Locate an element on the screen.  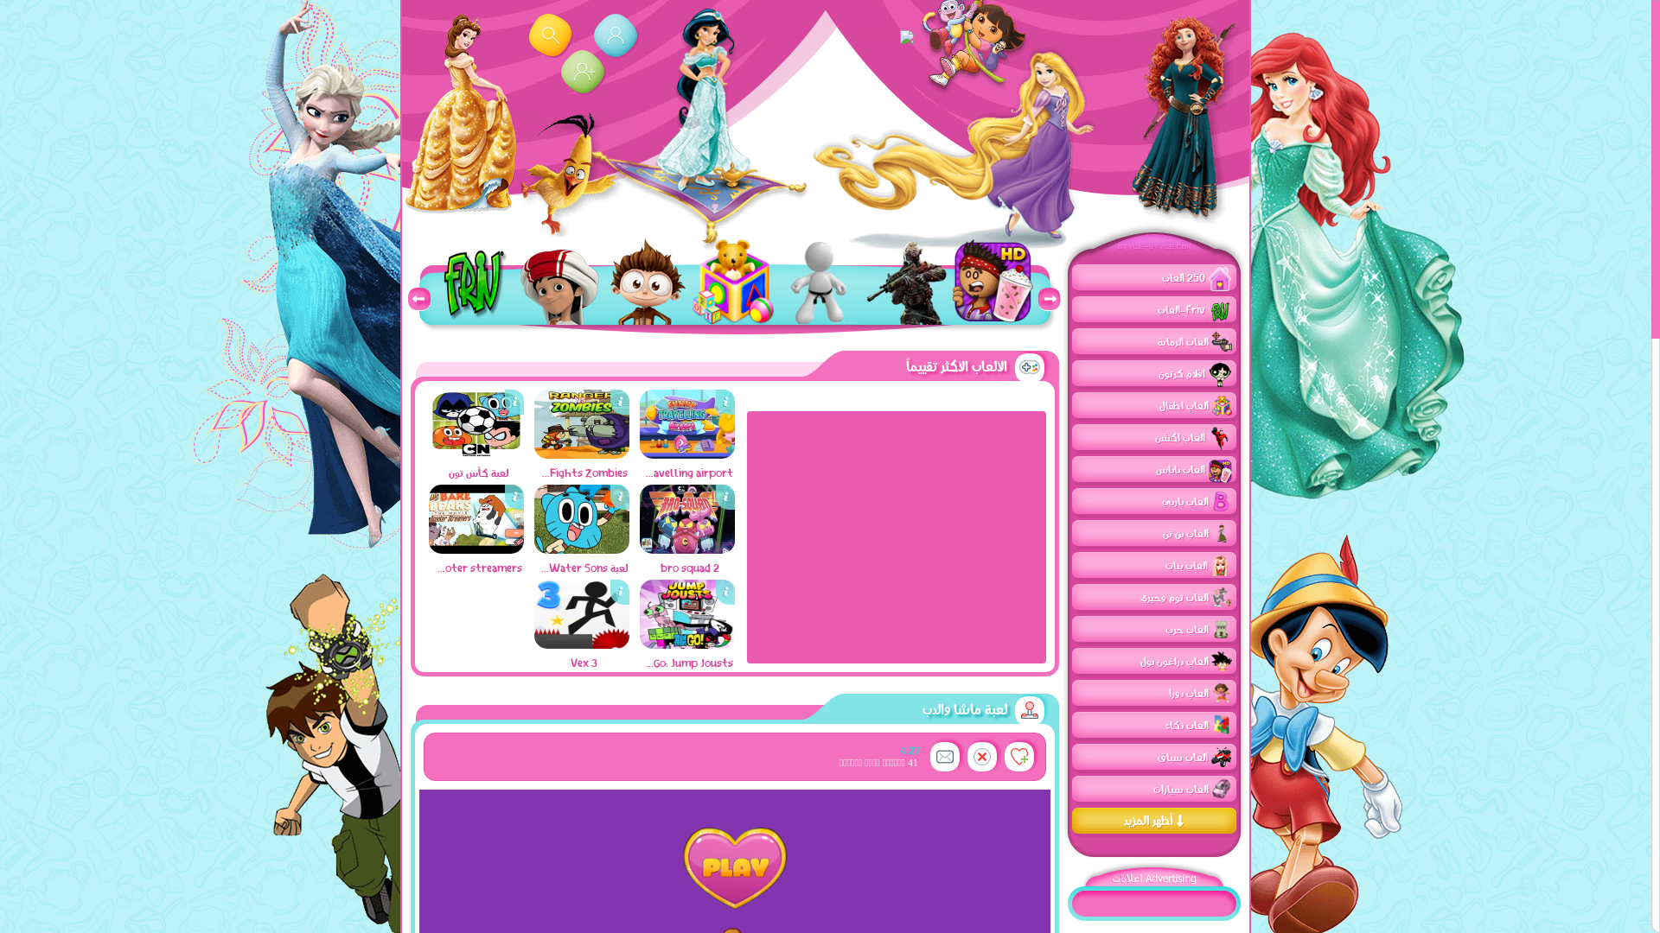
scooter streamers is located at coordinates (476, 519).